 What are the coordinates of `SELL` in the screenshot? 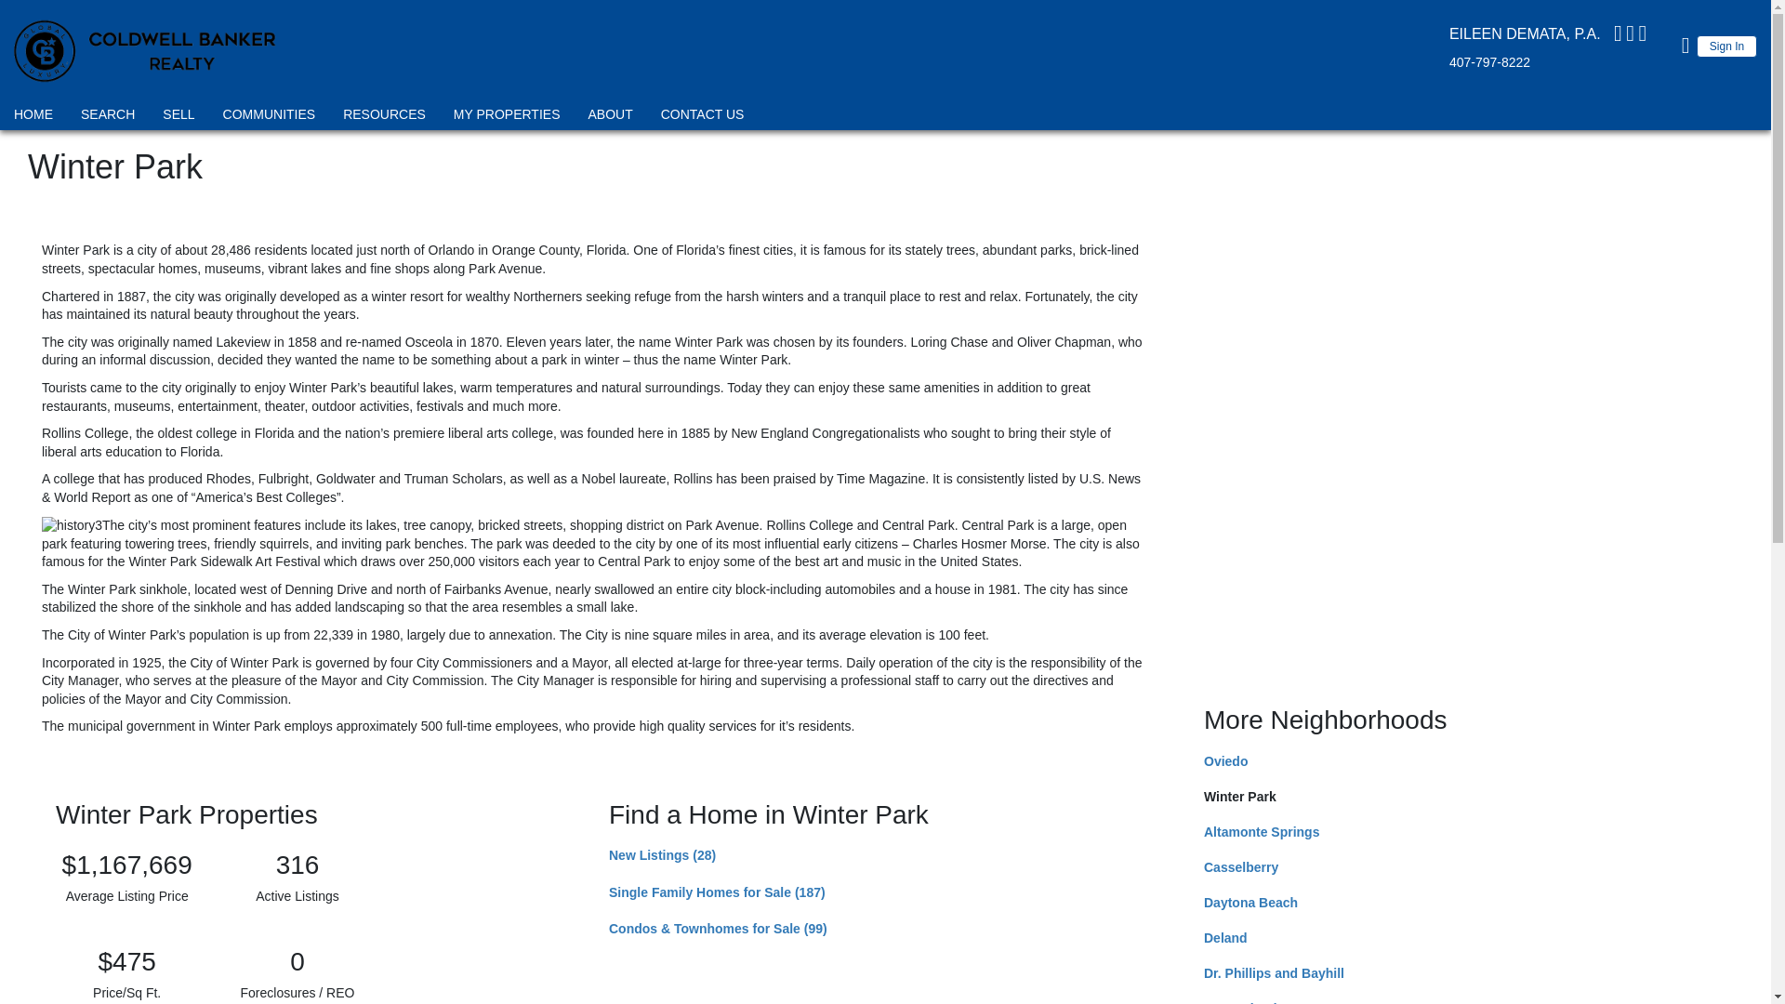 It's located at (178, 117).